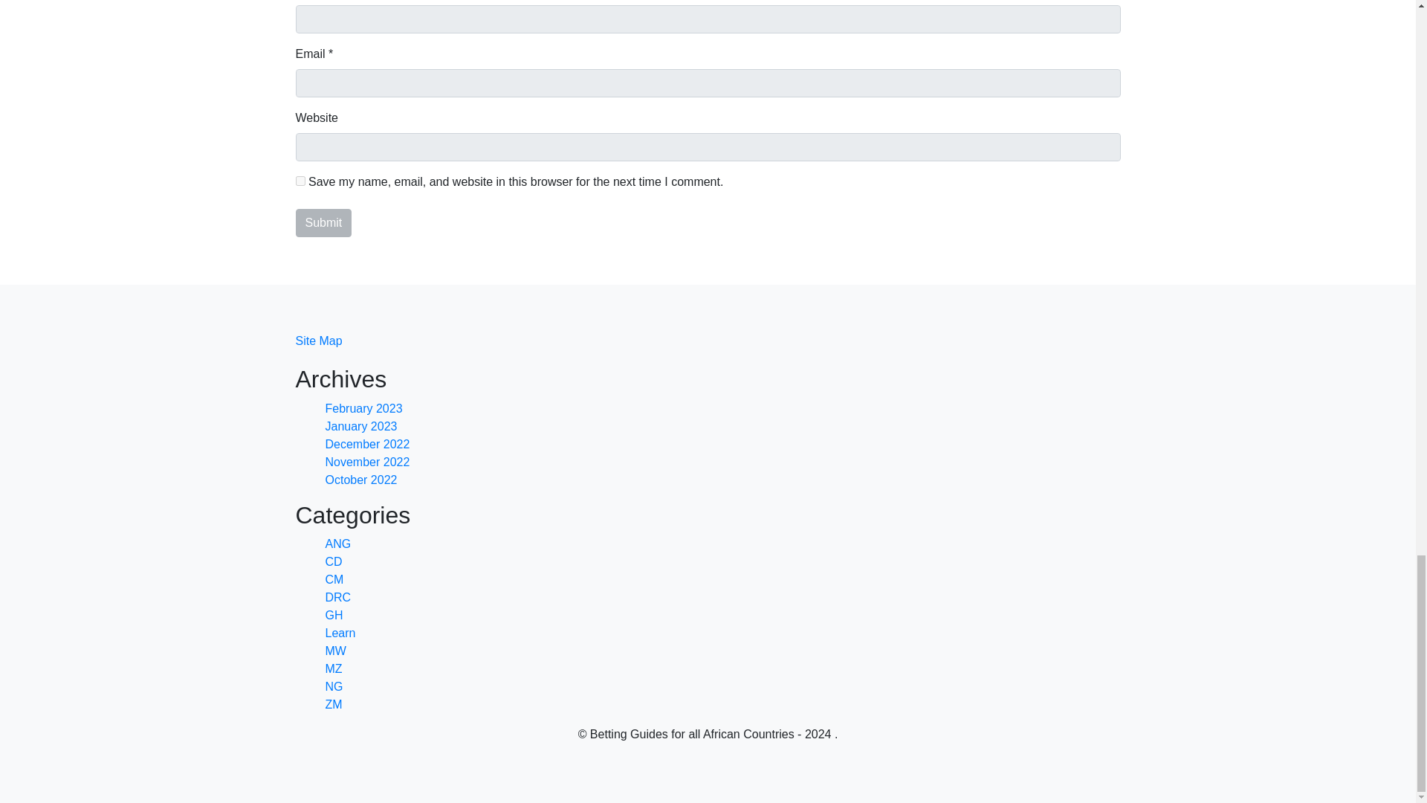  I want to click on January 2023, so click(361, 426).